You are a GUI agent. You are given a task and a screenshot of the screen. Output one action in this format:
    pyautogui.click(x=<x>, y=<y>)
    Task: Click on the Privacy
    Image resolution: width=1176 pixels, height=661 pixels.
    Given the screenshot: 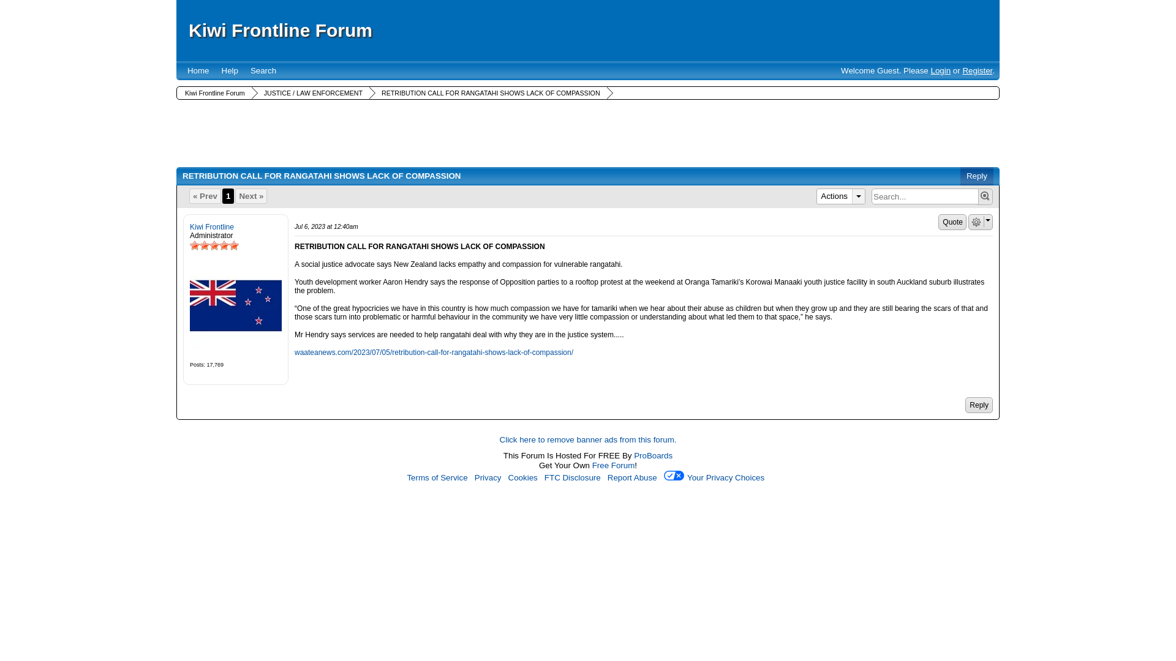 What is the action you would take?
    pyautogui.click(x=488, y=477)
    